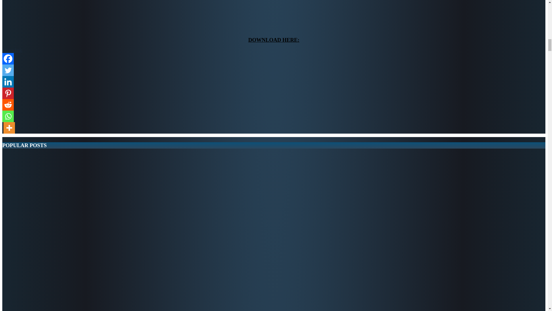 The width and height of the screenshot is (552, 311). What do you see at coordinates (9, 128) in the screenshot?
I see `More` at bounding box center [9, 128].